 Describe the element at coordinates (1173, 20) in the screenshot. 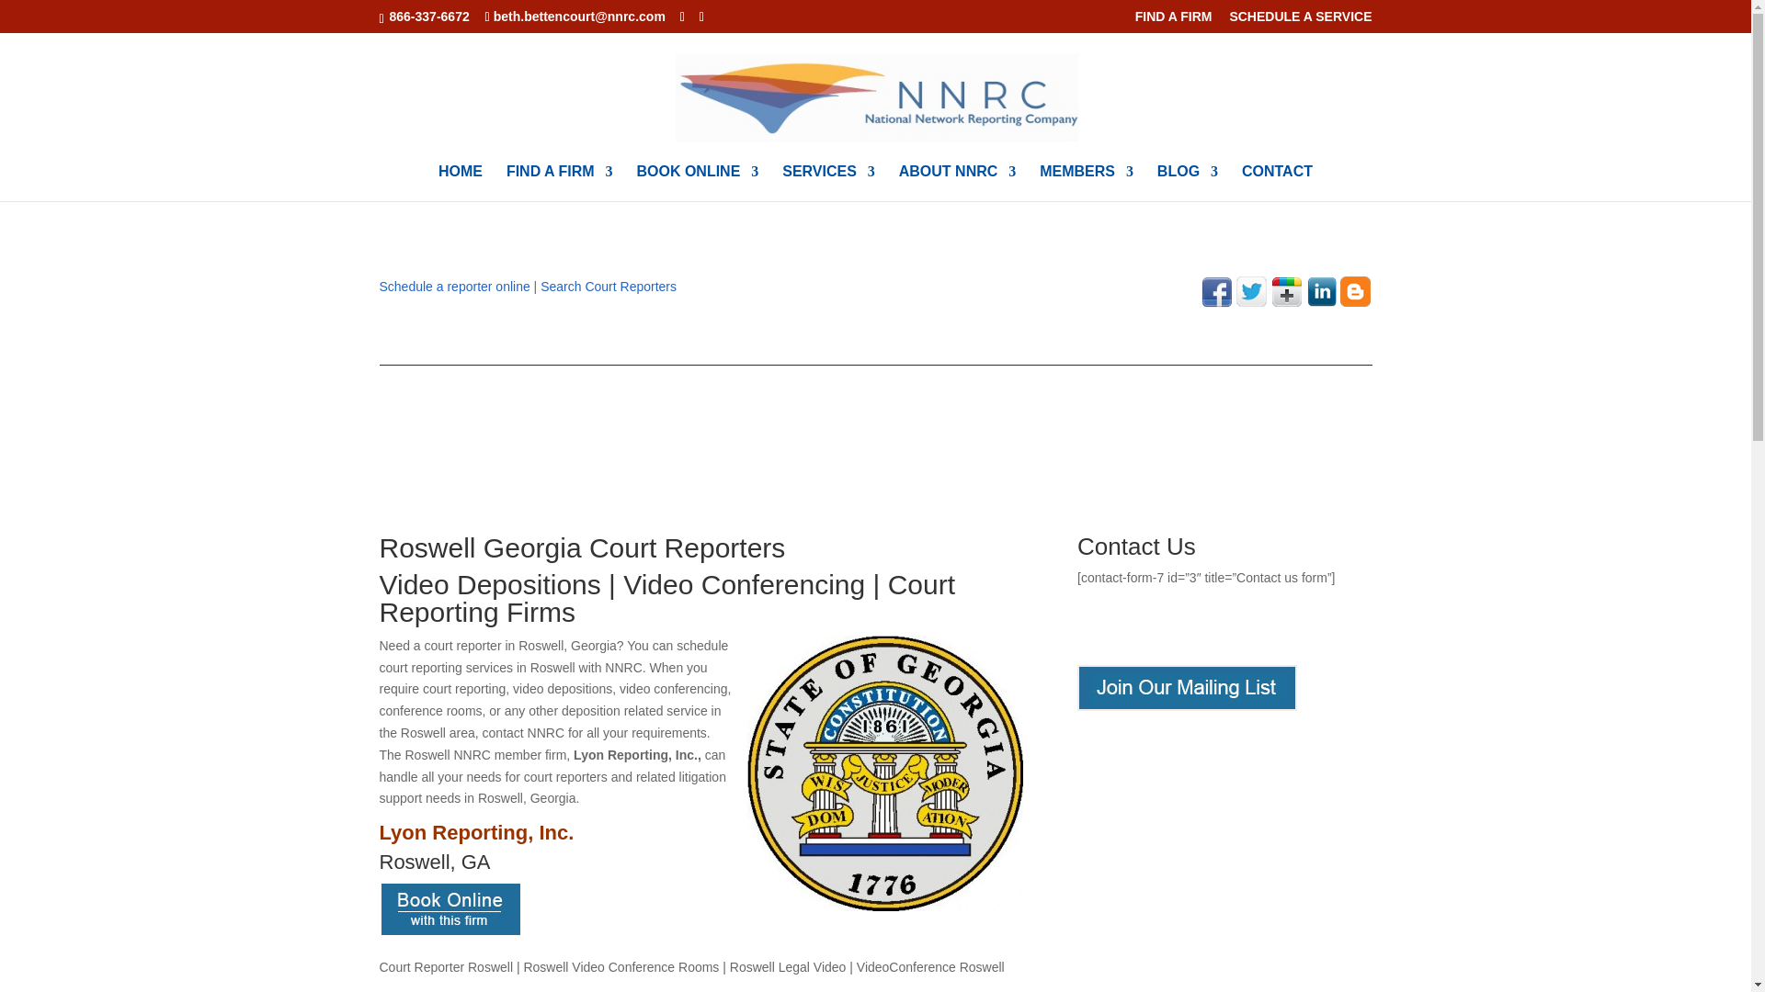

I see `FIND A FIRM` at that location.